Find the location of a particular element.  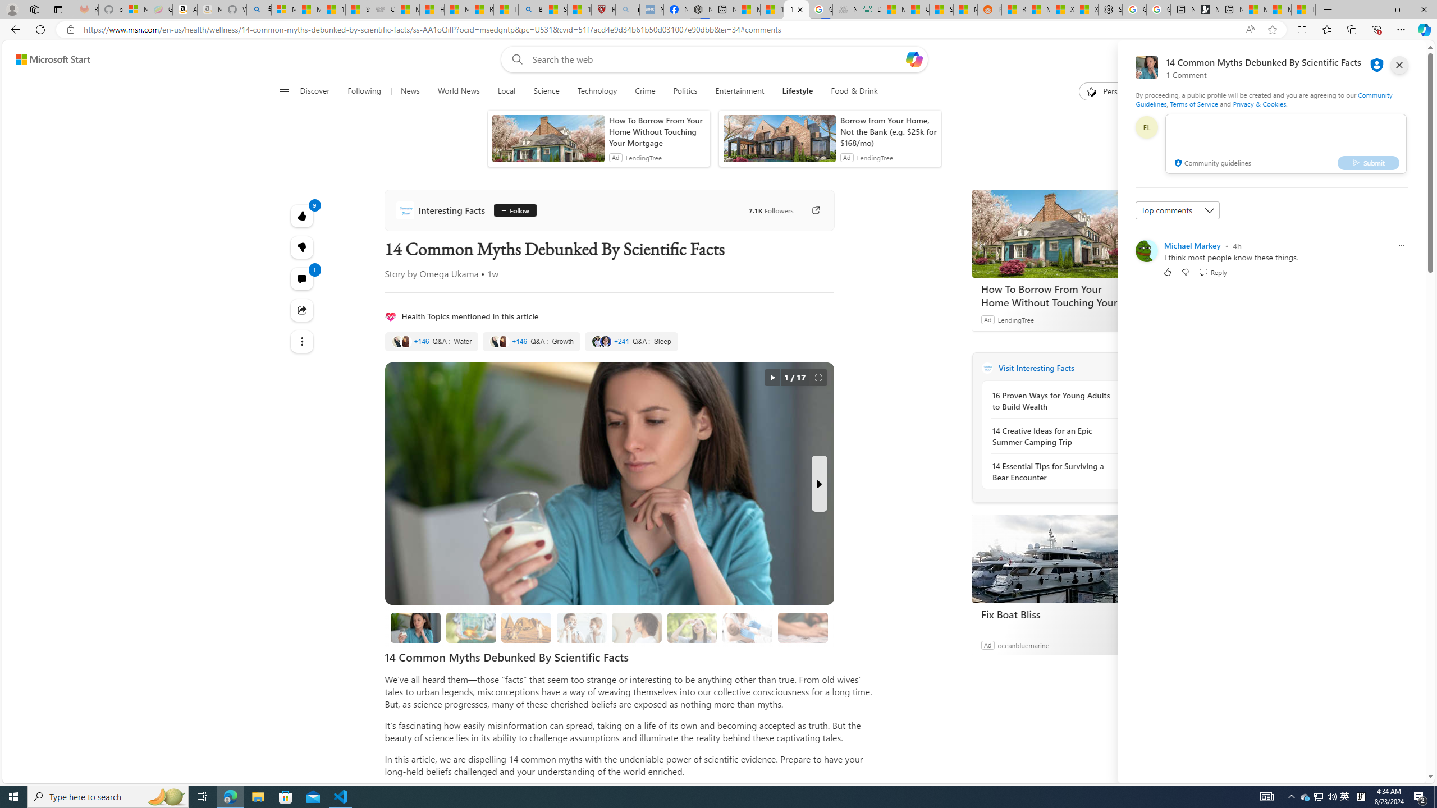

Sleep is located at coordinates (631, 341).